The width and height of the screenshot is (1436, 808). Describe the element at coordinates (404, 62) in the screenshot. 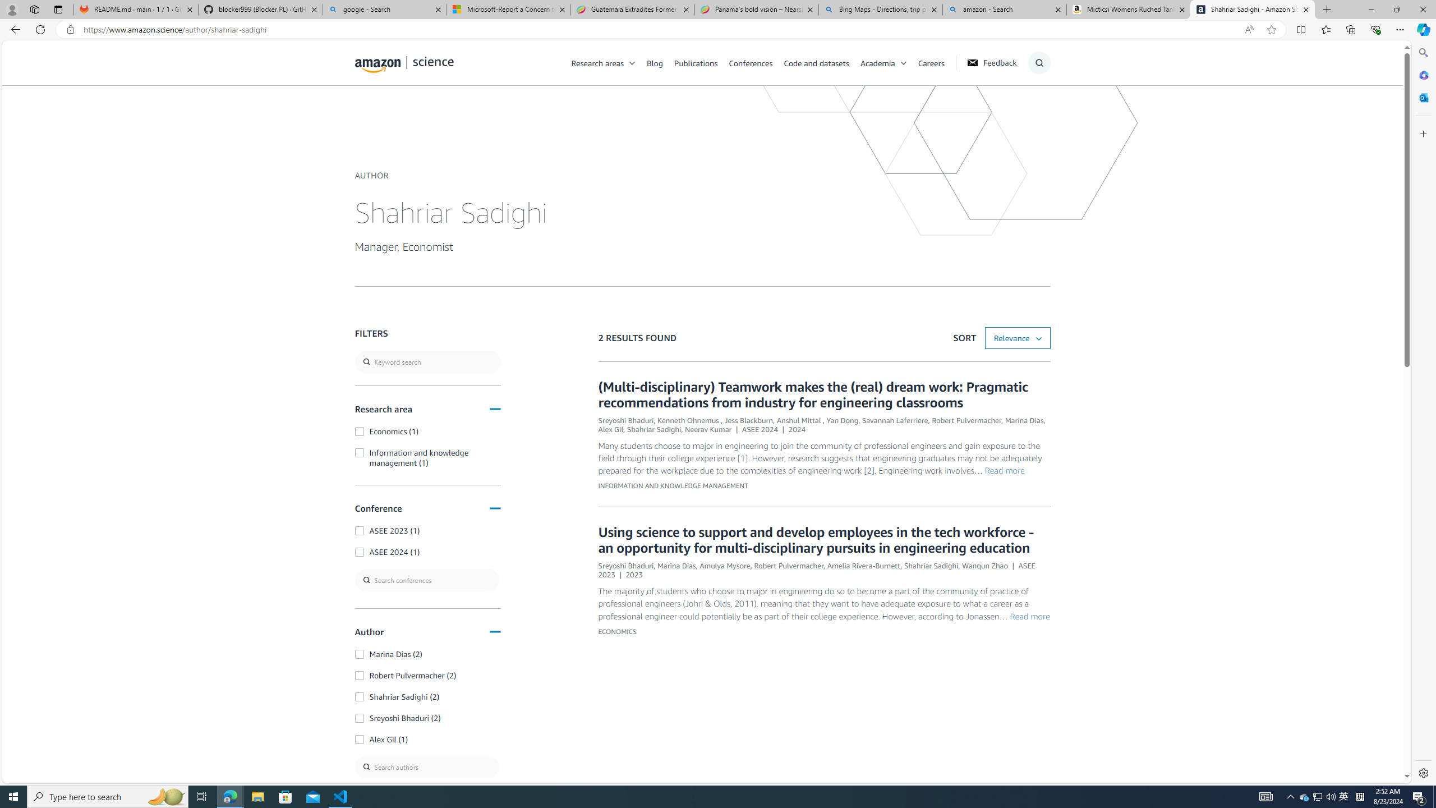

I see `home page` at that location.